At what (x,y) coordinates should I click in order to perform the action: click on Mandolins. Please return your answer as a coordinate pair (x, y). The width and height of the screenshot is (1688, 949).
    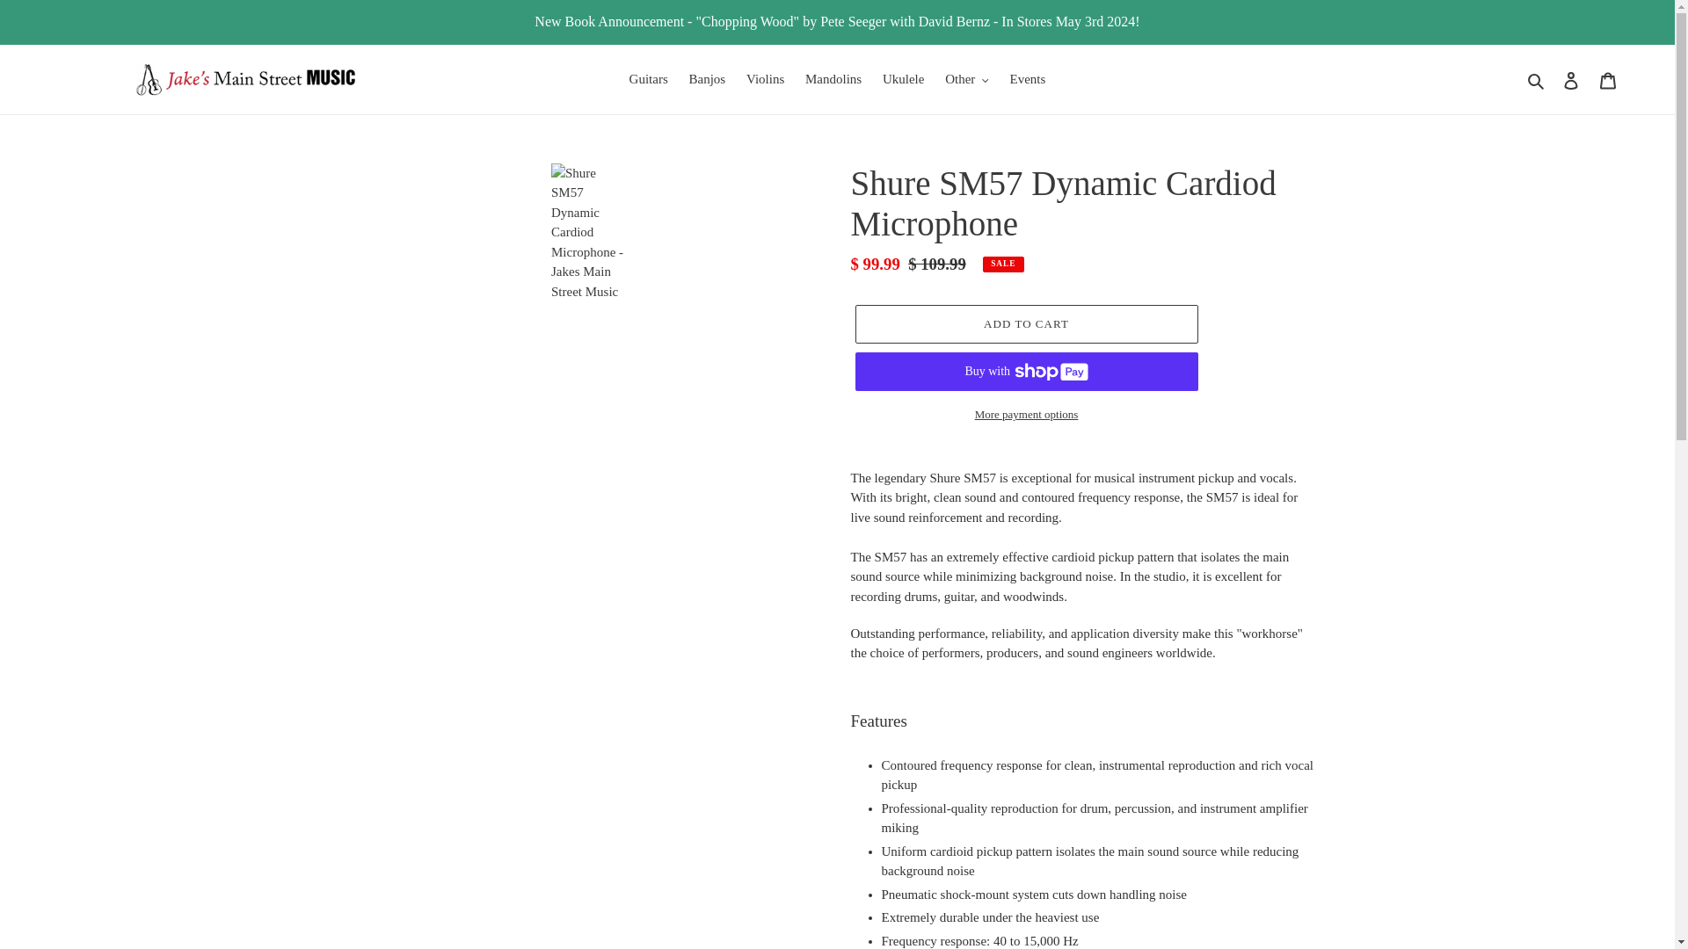
    Looking at the image, I should click on (833, 79).